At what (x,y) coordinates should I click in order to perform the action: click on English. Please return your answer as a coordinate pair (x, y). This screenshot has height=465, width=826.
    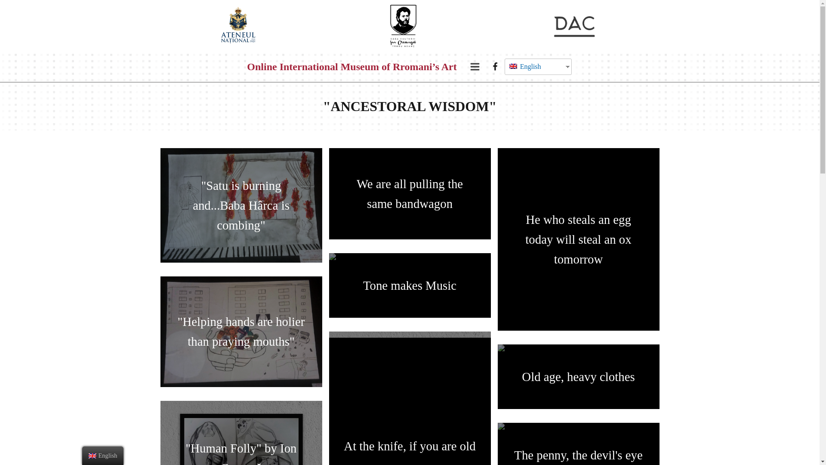
    Looking at the image, I should click on (534, 66).